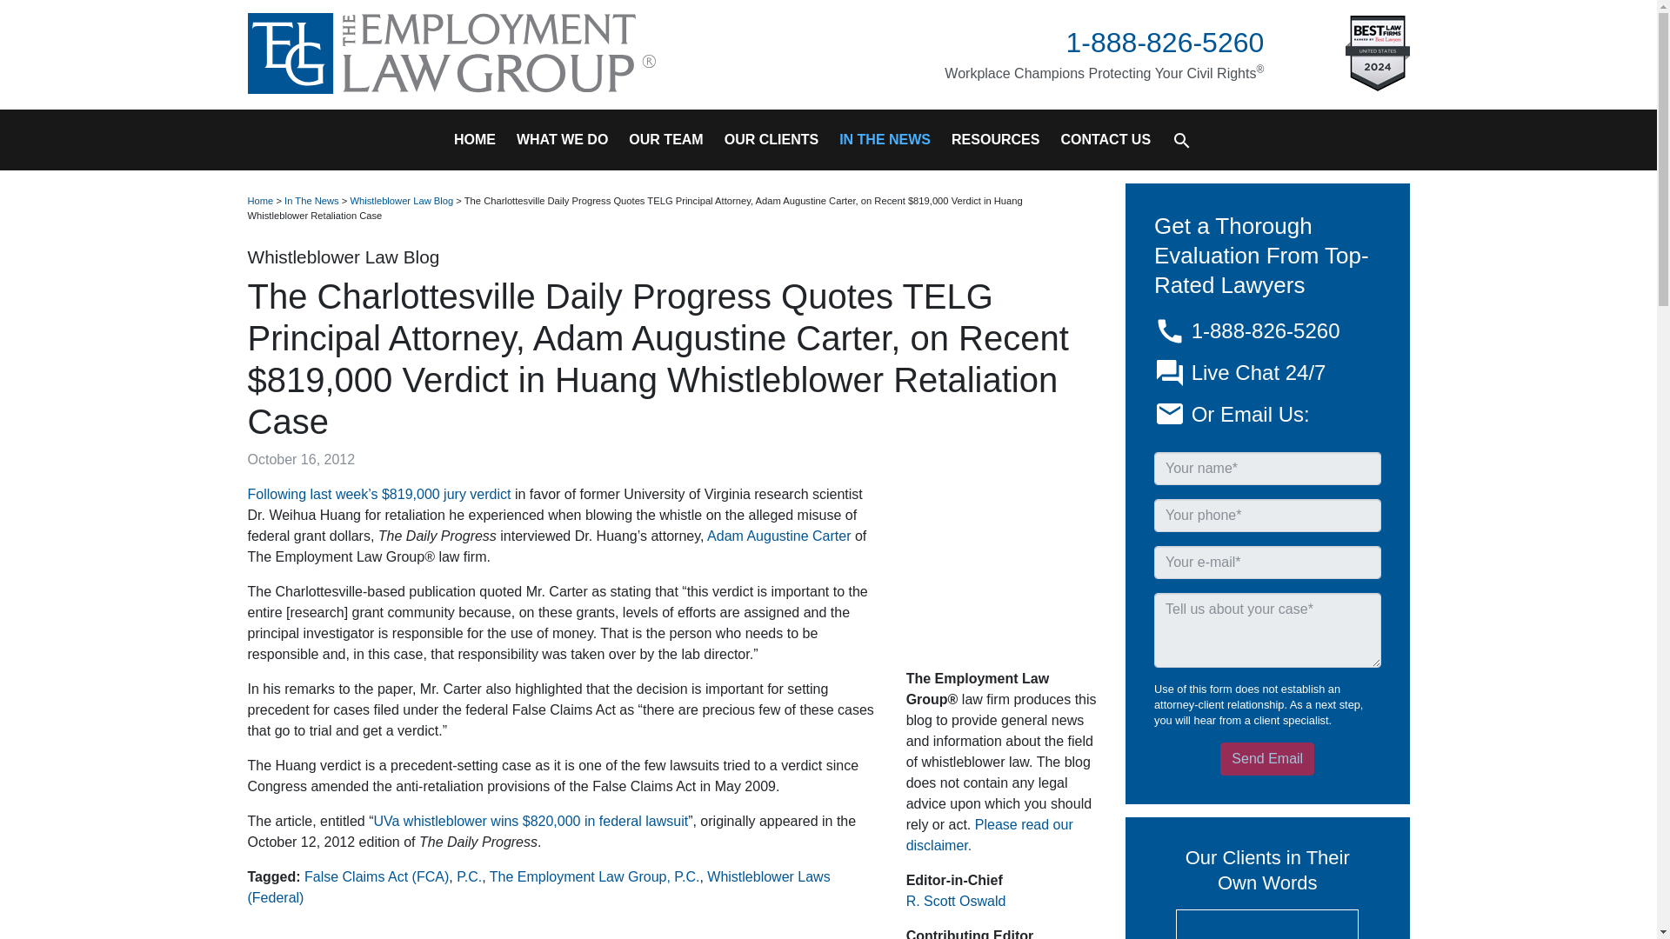  What do you see at coordinates (562, 140) in the screenshot?
I see `WHAT WE DO` at bounding box center [562, 140].